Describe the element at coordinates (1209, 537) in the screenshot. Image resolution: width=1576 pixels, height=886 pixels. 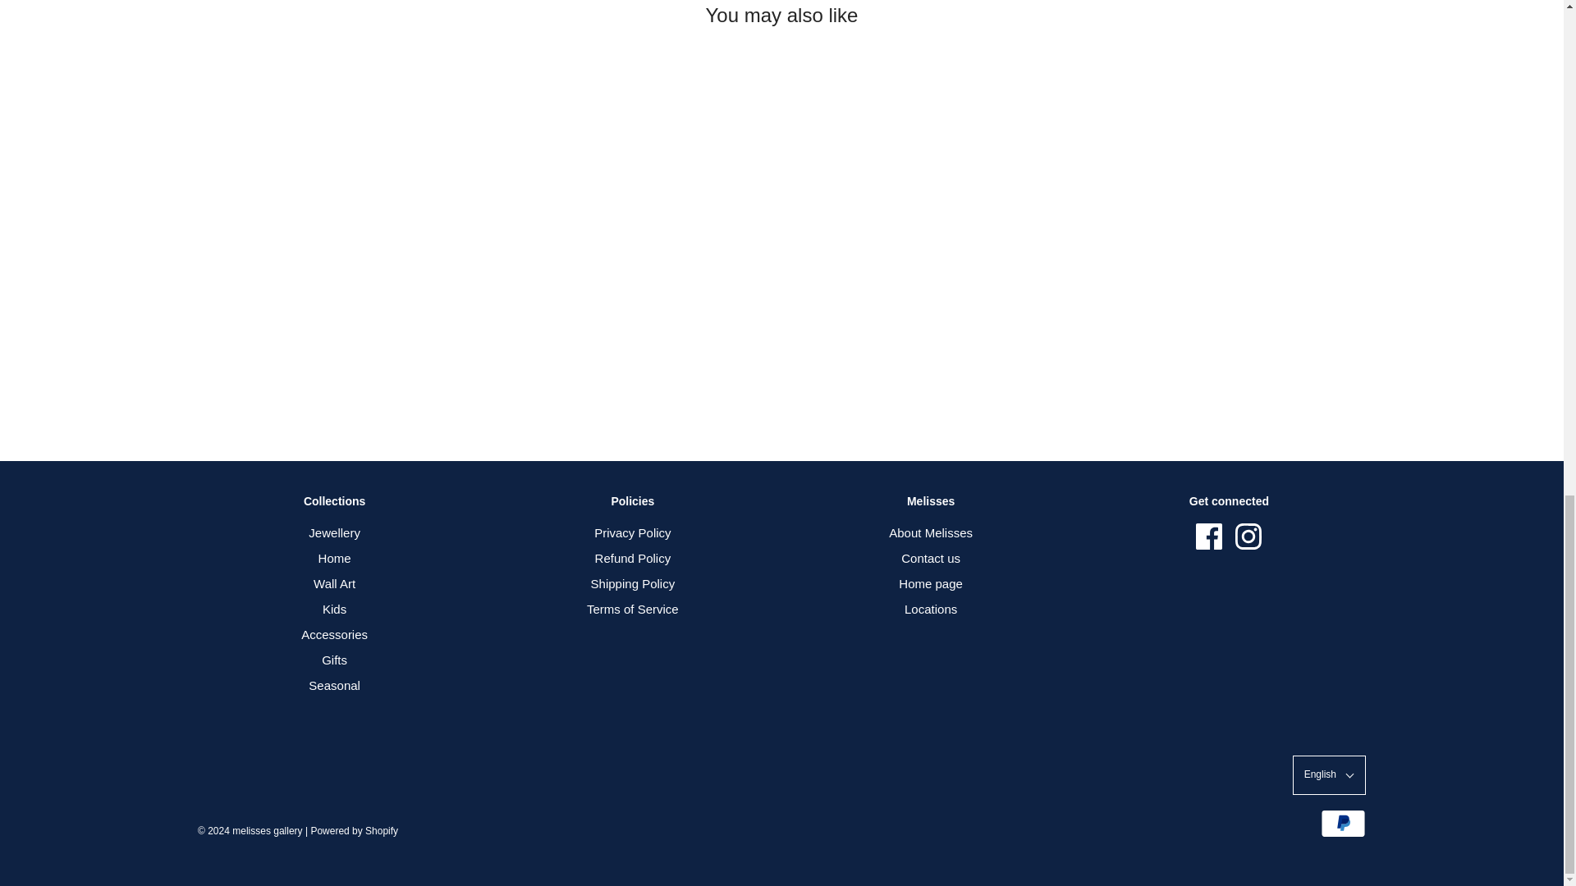
I see `Facebook icon` at that location.